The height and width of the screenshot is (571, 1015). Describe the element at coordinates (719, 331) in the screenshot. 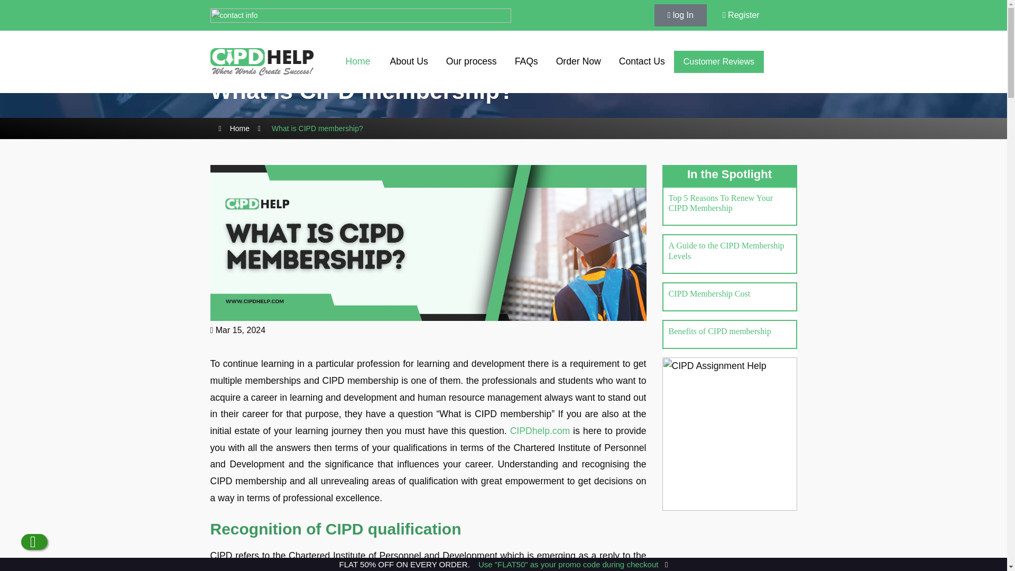

I see `Benefits of CIPD membership` at that location.